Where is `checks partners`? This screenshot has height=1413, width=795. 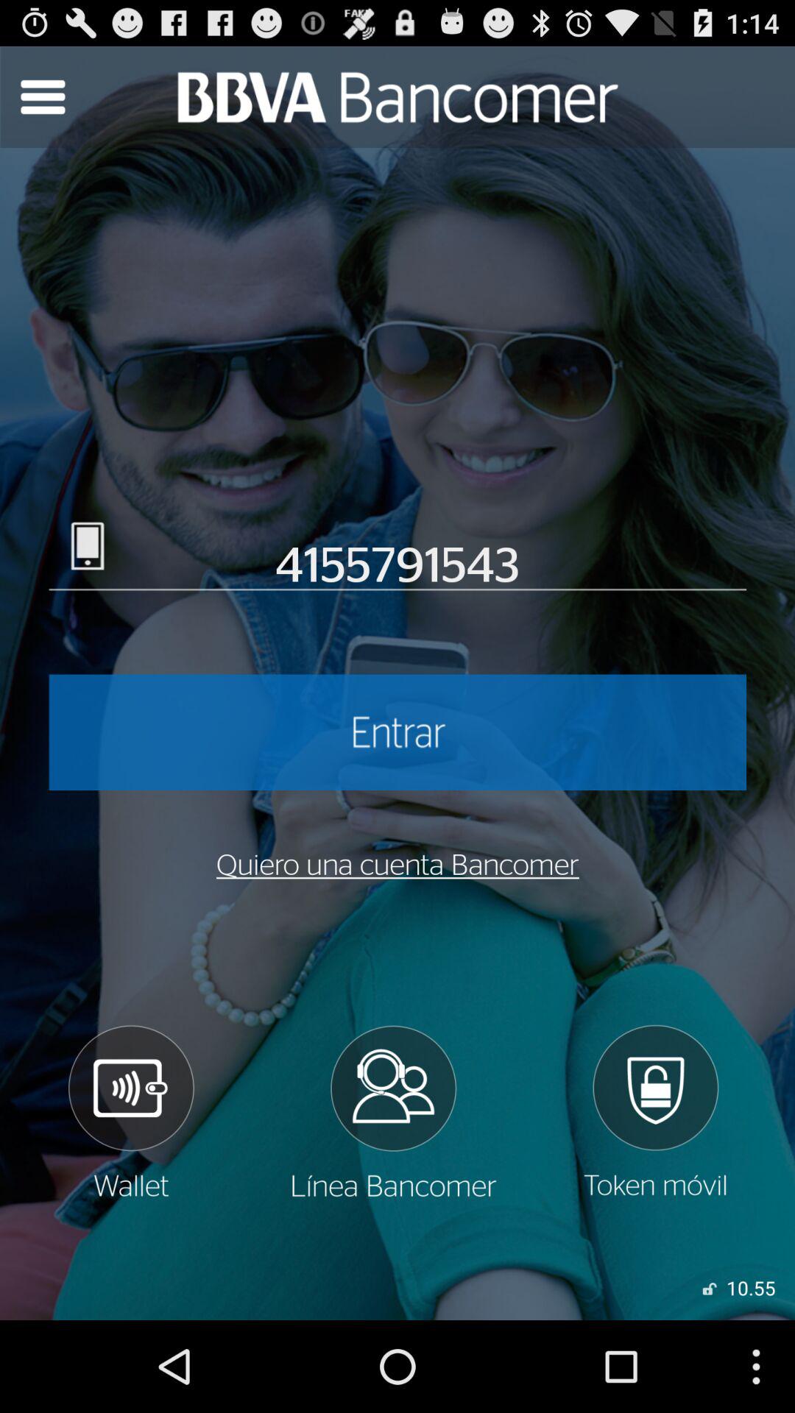 checks partners is located at coordinates (393, 1112).